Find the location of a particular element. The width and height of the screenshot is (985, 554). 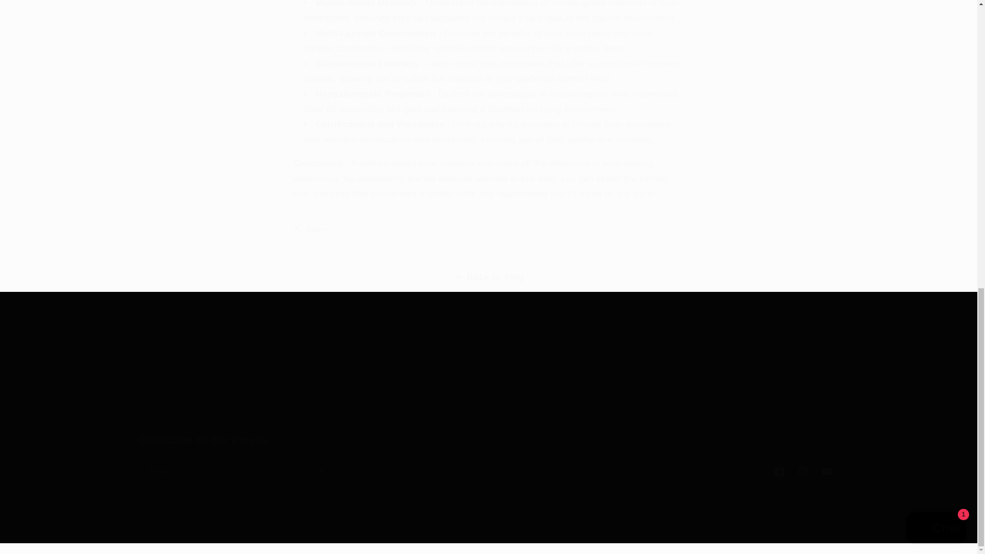

About us is located at coordinates (779, 472).